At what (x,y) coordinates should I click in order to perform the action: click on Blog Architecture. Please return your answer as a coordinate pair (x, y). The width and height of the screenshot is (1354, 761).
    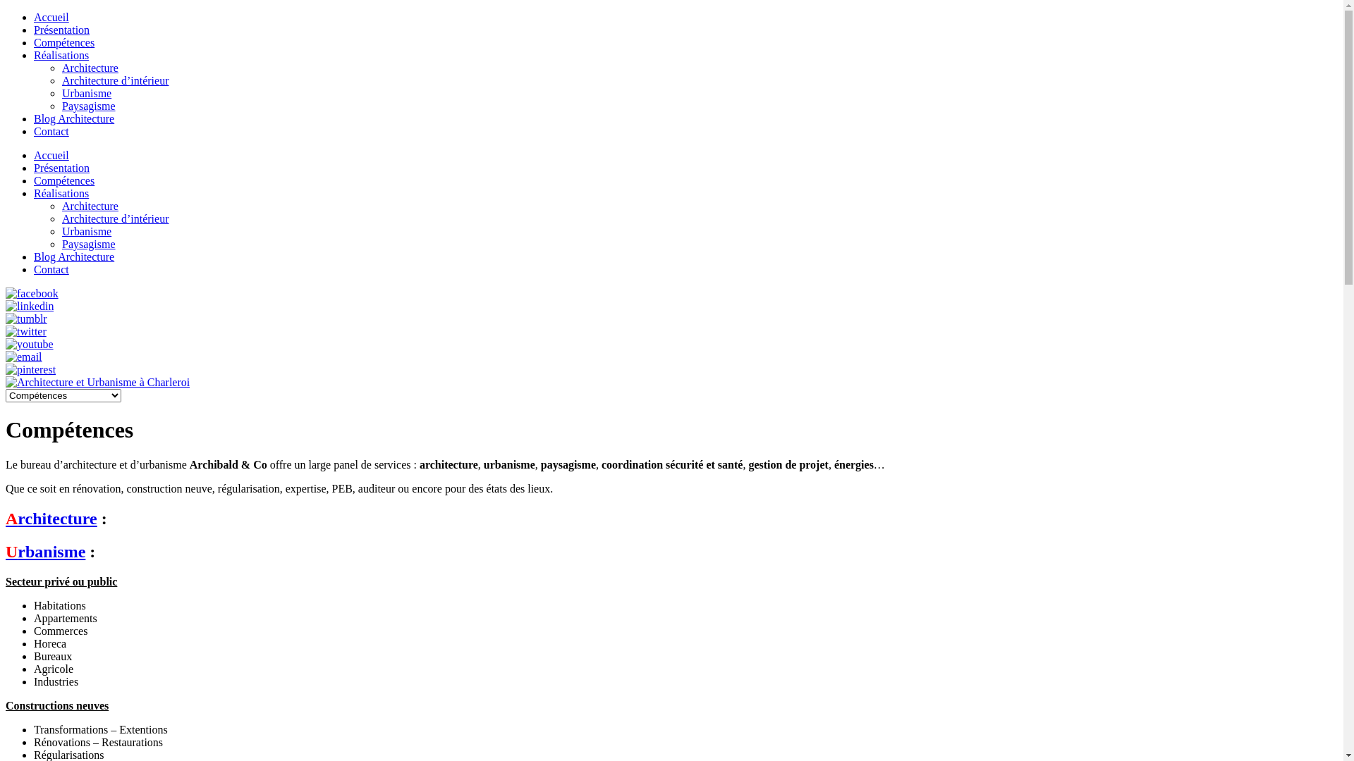
    Looking at the image, I should click on (74, 256).